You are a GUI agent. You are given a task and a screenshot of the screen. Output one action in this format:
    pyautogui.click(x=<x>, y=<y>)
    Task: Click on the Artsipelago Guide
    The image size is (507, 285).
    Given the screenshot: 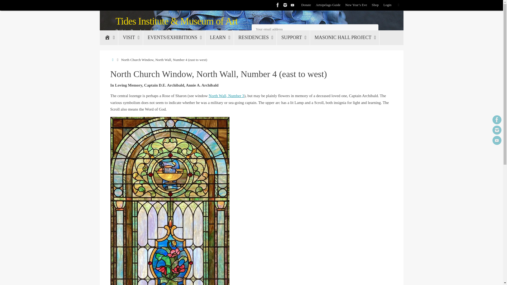 What is the action you would take?
    pyautogui.click(x=328, y=5)
    